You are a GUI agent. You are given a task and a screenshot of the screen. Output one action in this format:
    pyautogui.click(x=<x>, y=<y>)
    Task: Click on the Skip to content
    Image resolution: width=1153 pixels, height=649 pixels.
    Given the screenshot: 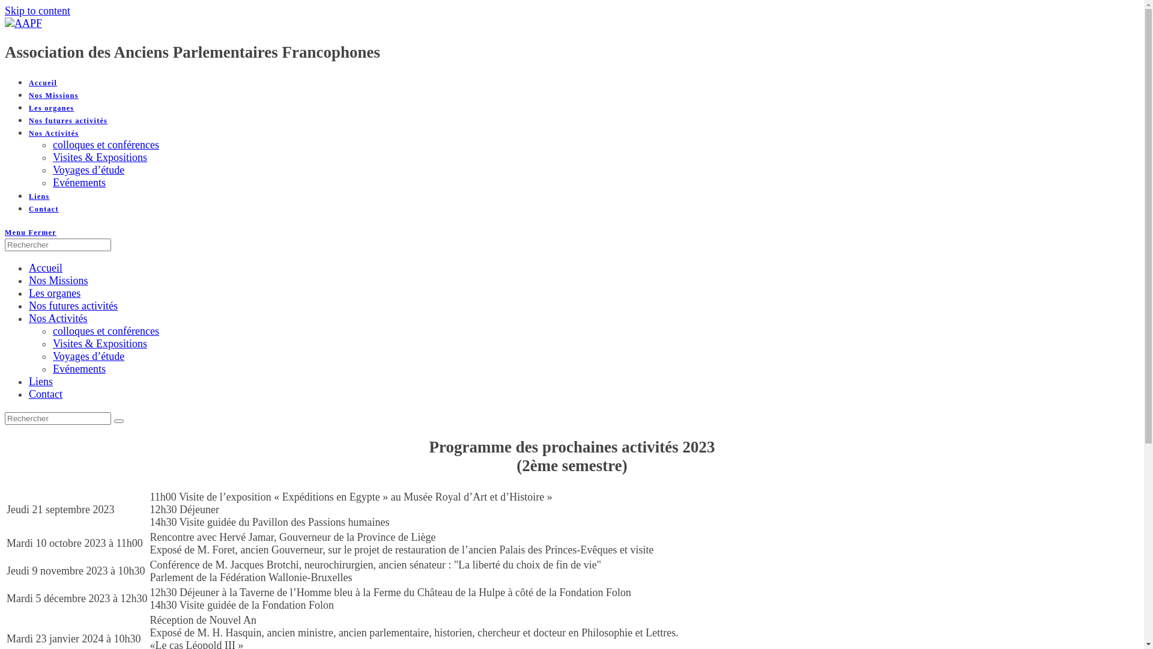 What is the action you would take?
    pyautogui.click(x=37, y=11)
    